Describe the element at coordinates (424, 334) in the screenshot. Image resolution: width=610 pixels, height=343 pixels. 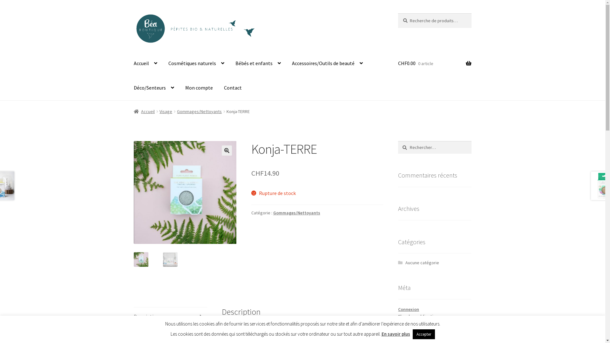
I see `Accepter` at that location.